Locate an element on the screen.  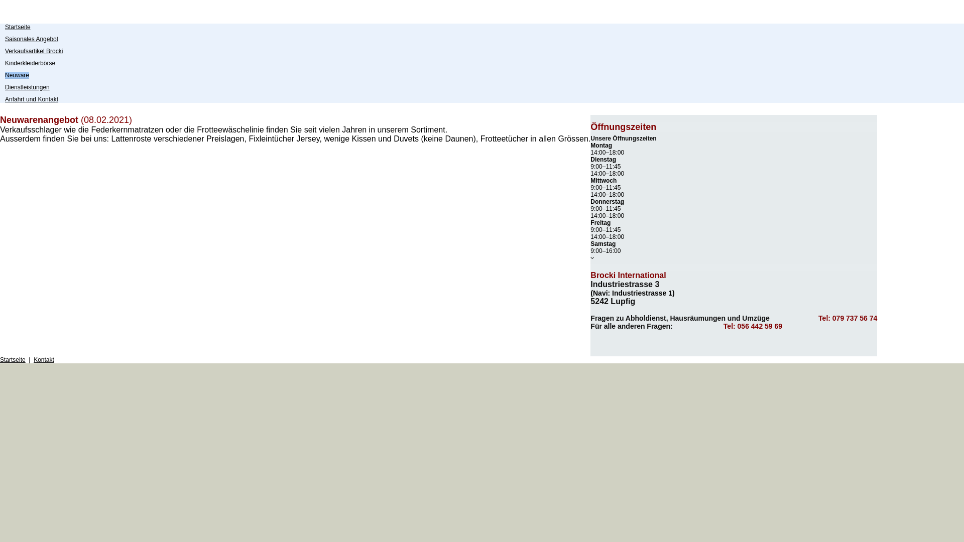
Startseite is located at coordinates (18, 27).